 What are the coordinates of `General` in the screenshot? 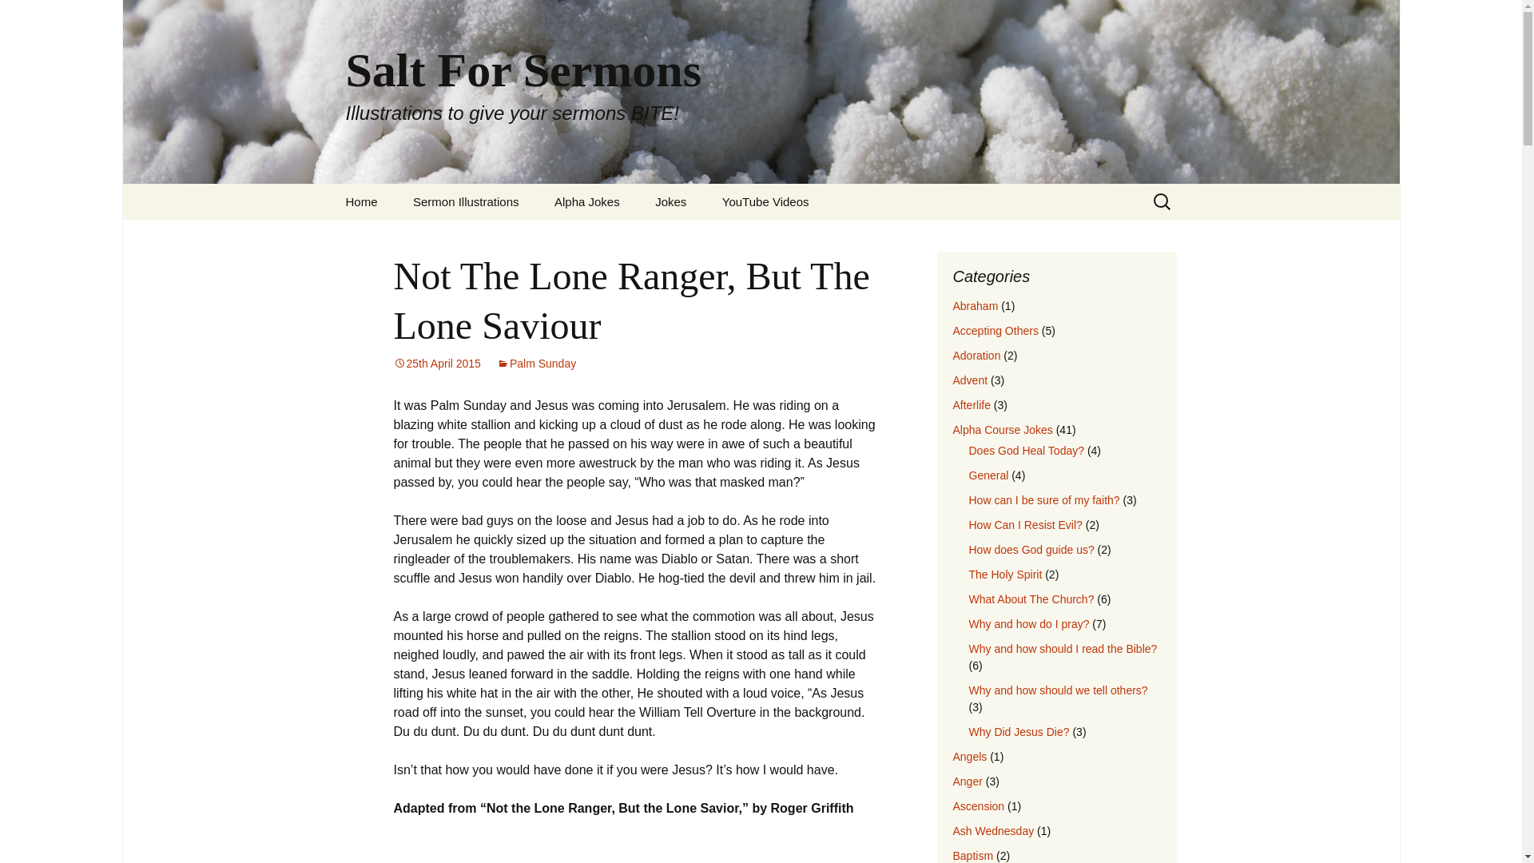 It's located at (988, 475).